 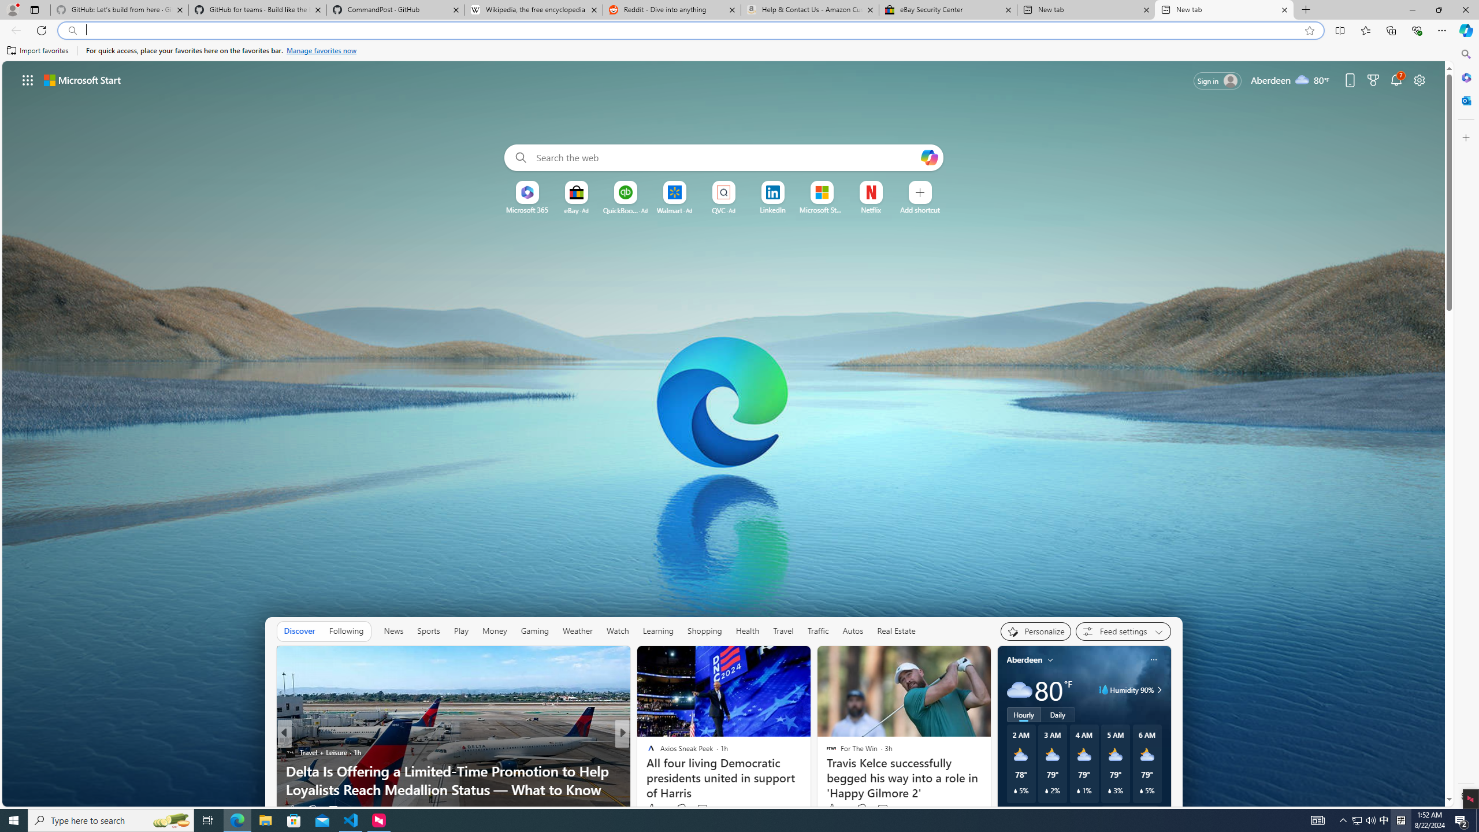 What do you see at coordinates (646, 752) in the screenshot?
I see `Reader's Digest` at bounding box center [646, 752].